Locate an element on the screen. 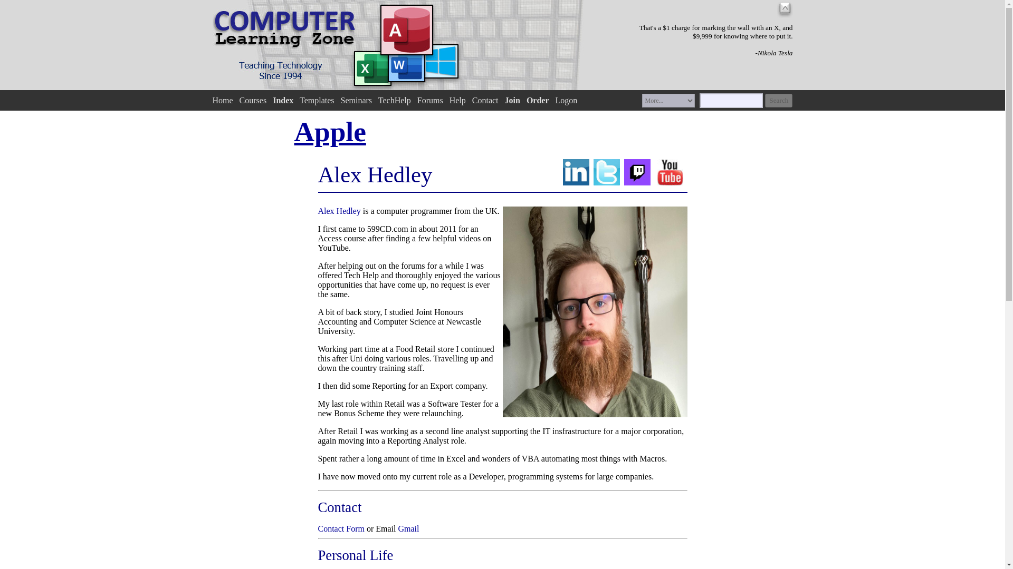  Index is located at coordinates (283, 100).